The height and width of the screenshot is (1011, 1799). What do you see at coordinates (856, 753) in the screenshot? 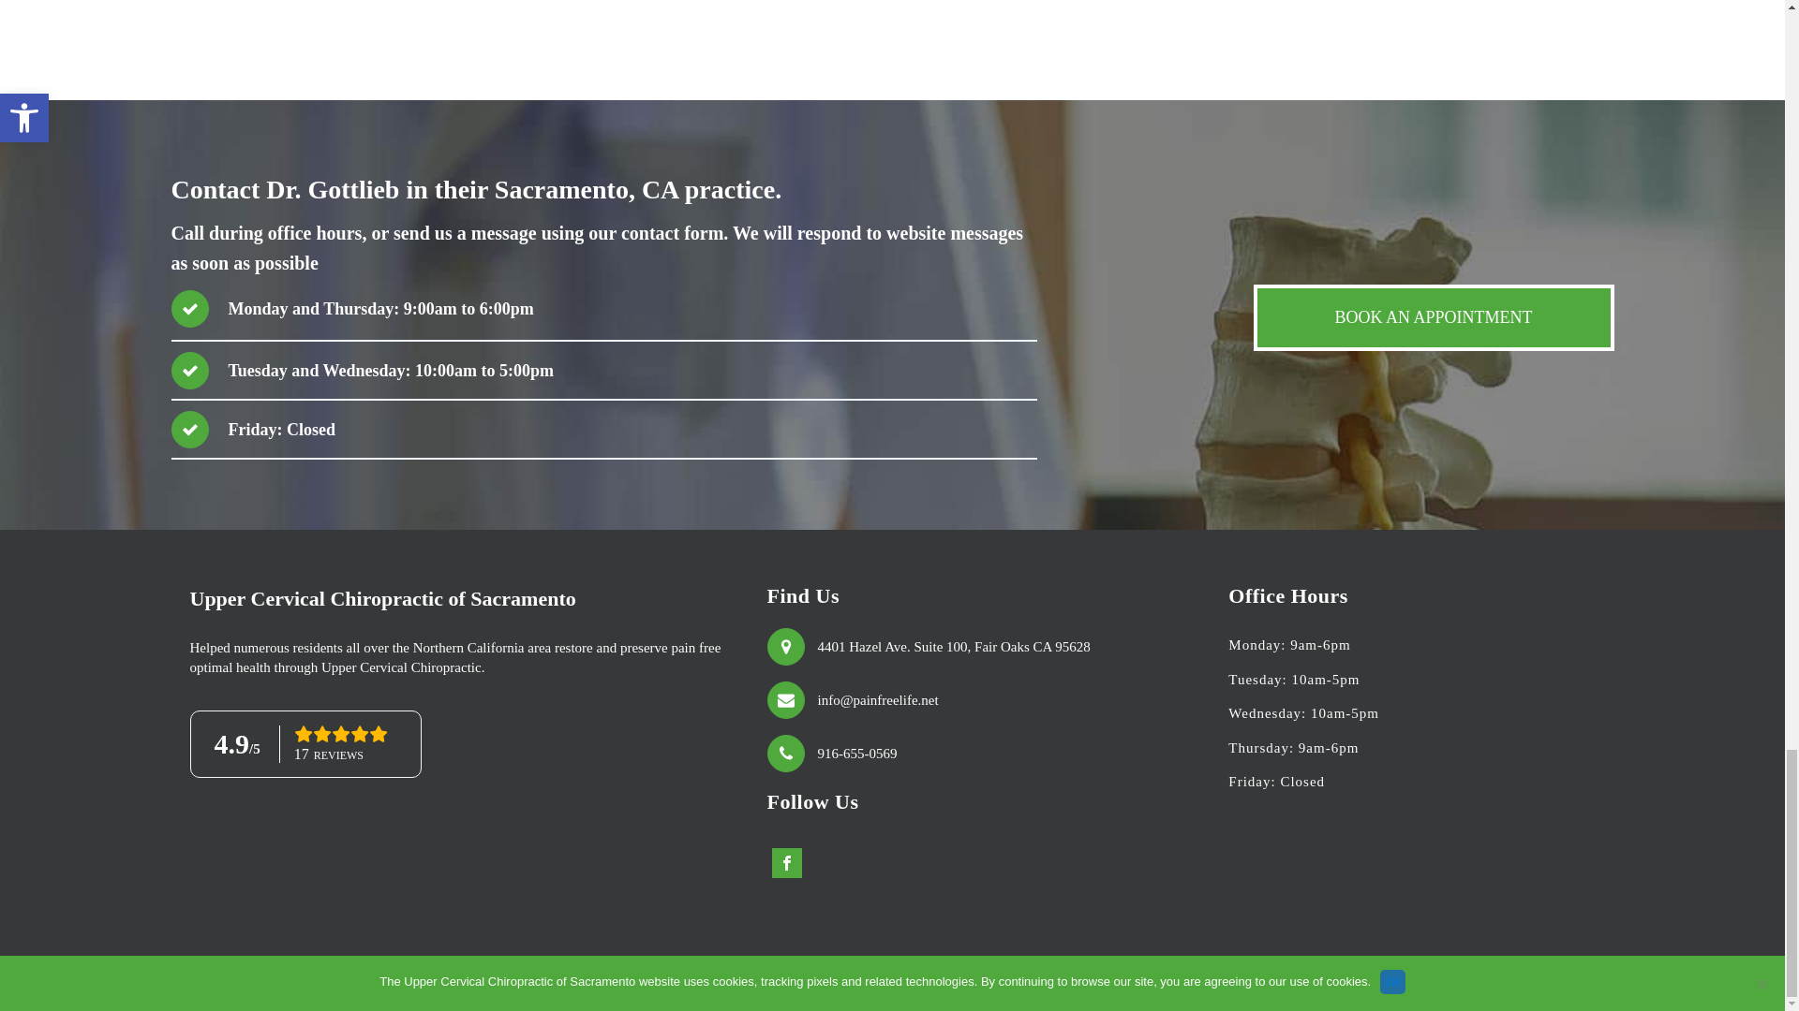
I see `916-655-0569` at bounding box center [856, 753].